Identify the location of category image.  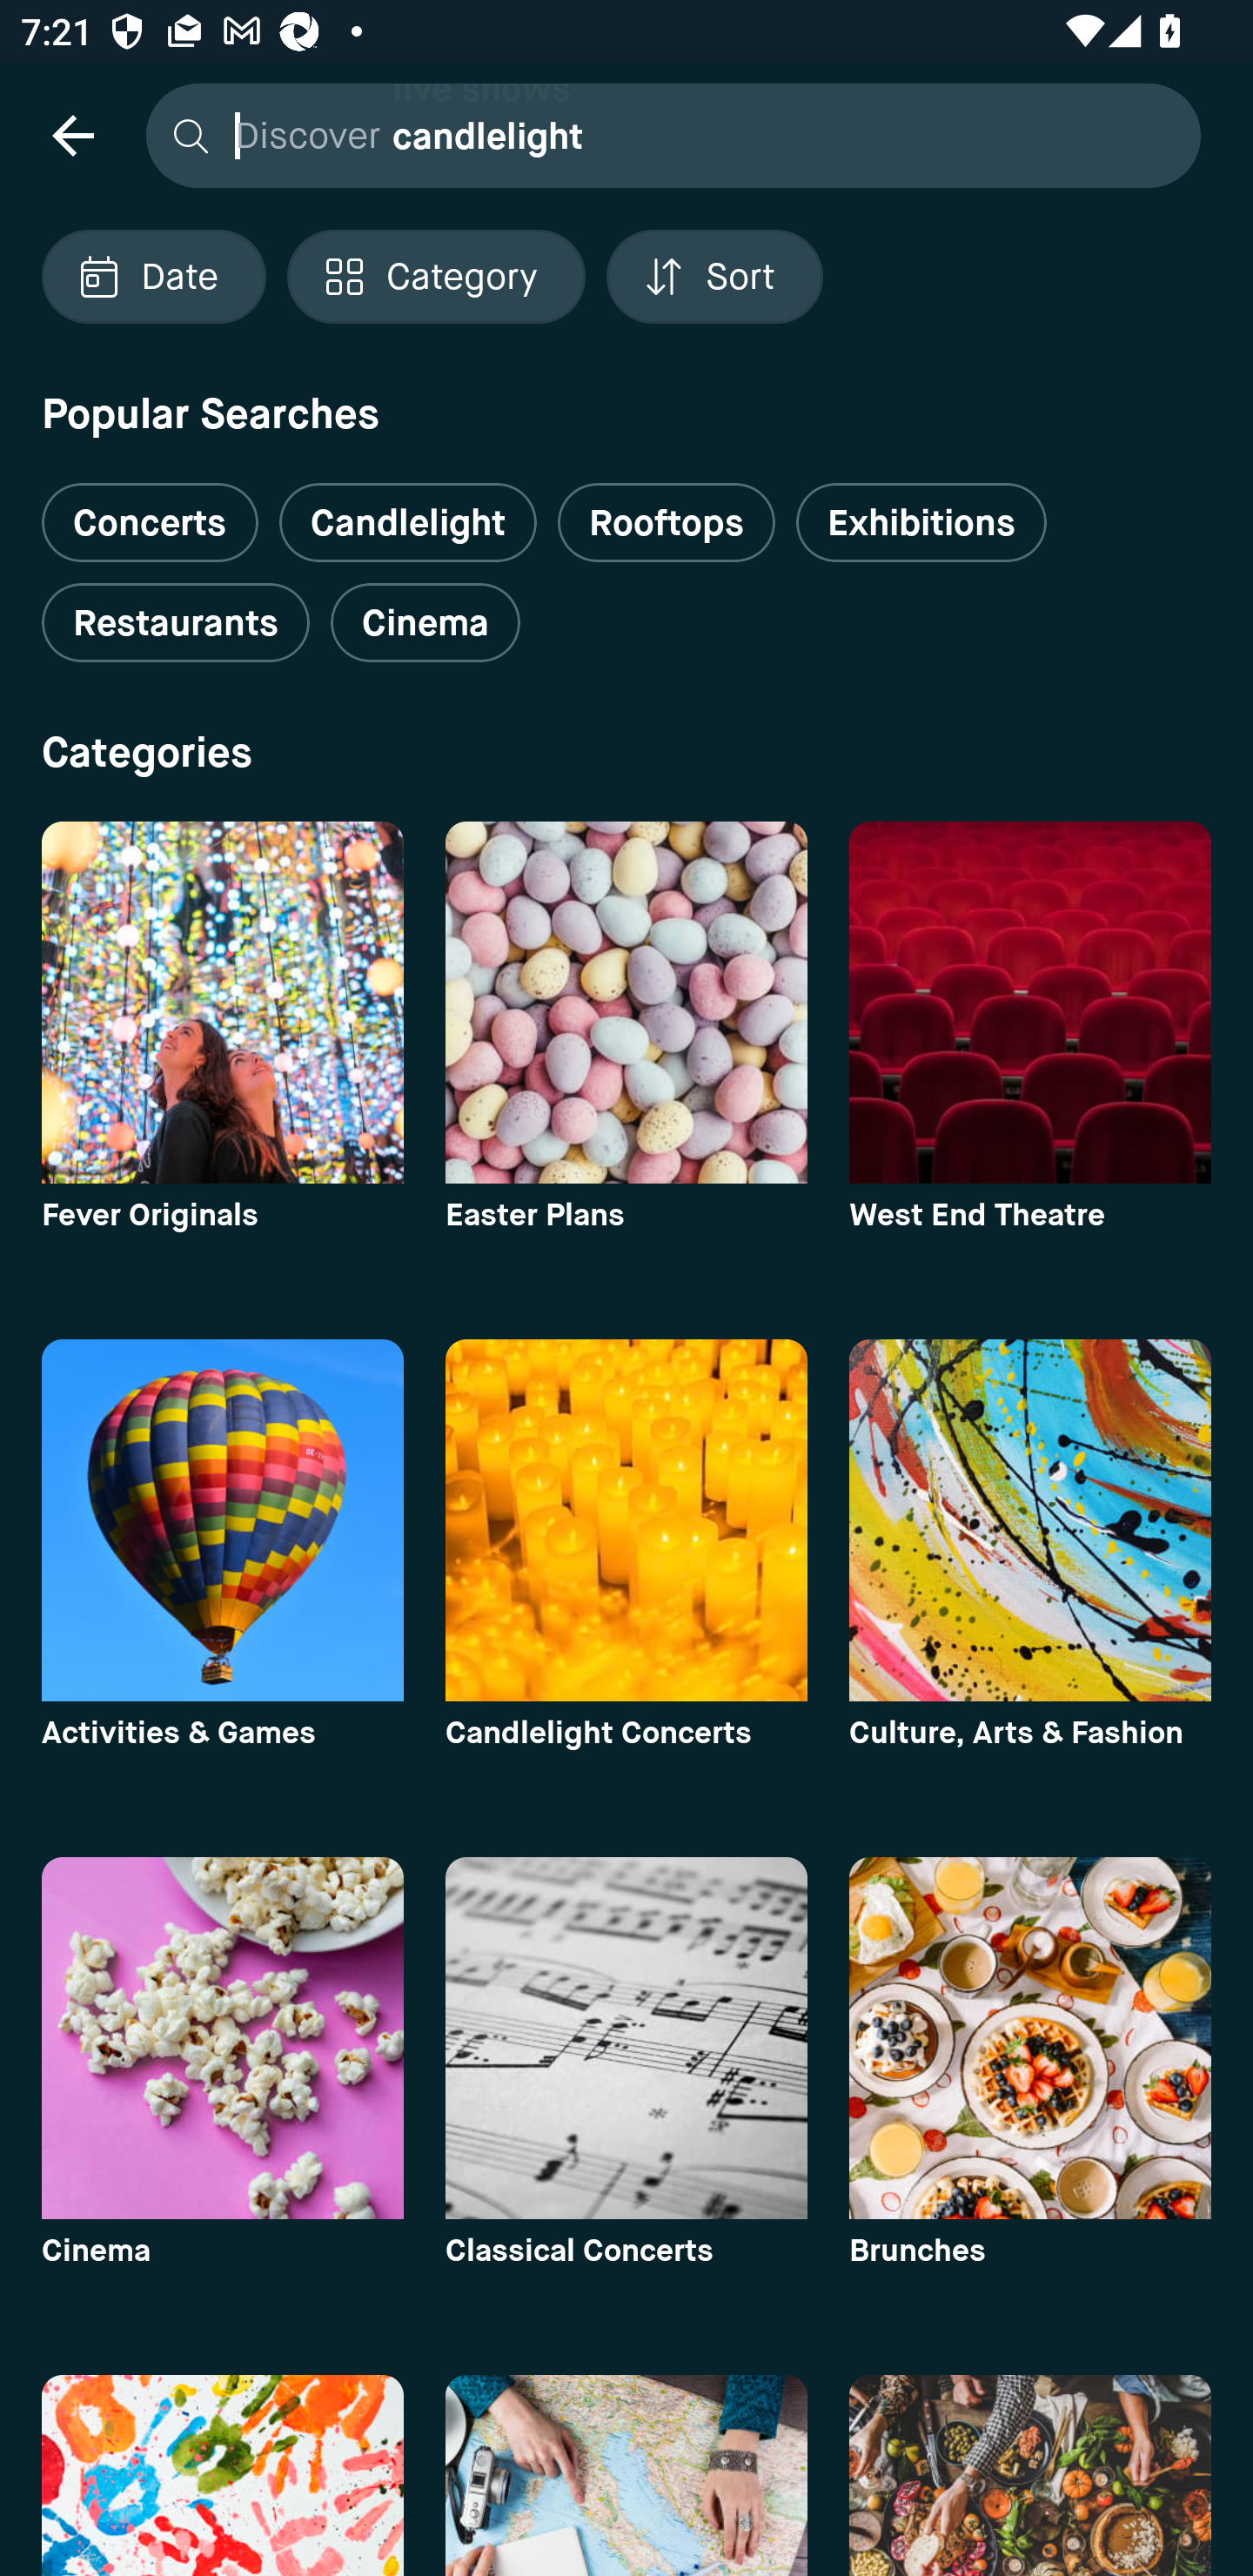
(626, 2475).